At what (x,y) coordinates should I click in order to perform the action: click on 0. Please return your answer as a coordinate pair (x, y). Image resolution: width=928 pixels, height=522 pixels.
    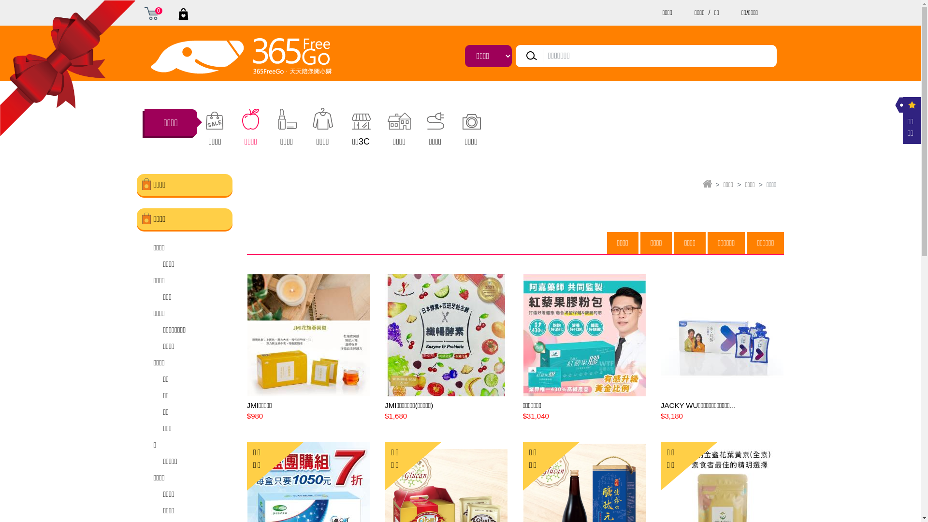
    Looking at the image, I should click on (151, 13).